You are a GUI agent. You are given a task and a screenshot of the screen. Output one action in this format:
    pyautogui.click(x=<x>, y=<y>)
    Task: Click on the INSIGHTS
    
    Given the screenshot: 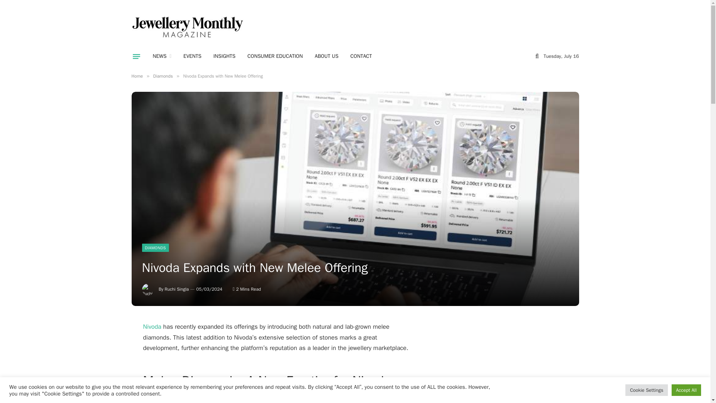 What is the action you would take?
    pyautogui.click(x=224, y=56)
    